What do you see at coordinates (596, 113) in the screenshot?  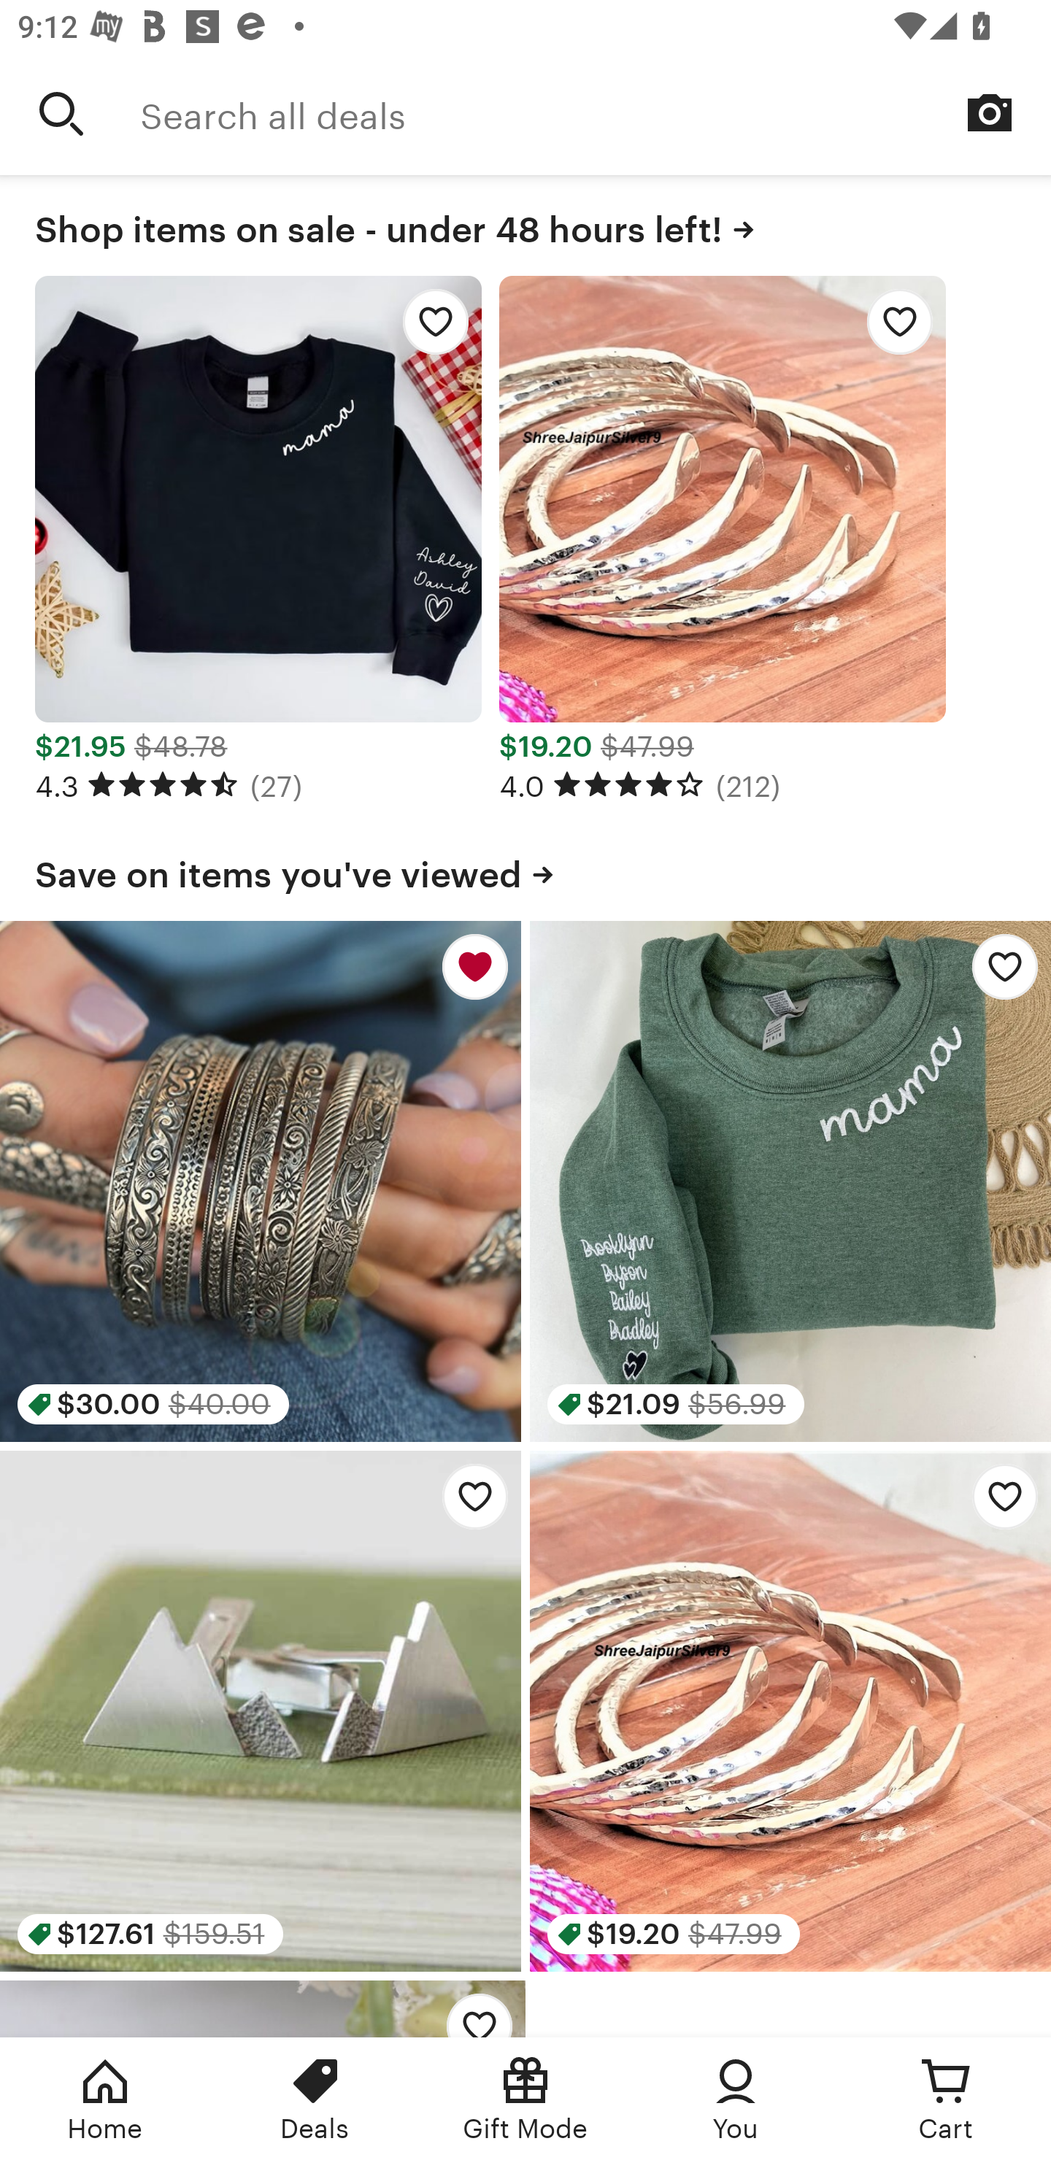 I see `Search all deals` at bounding box center [596, 113].